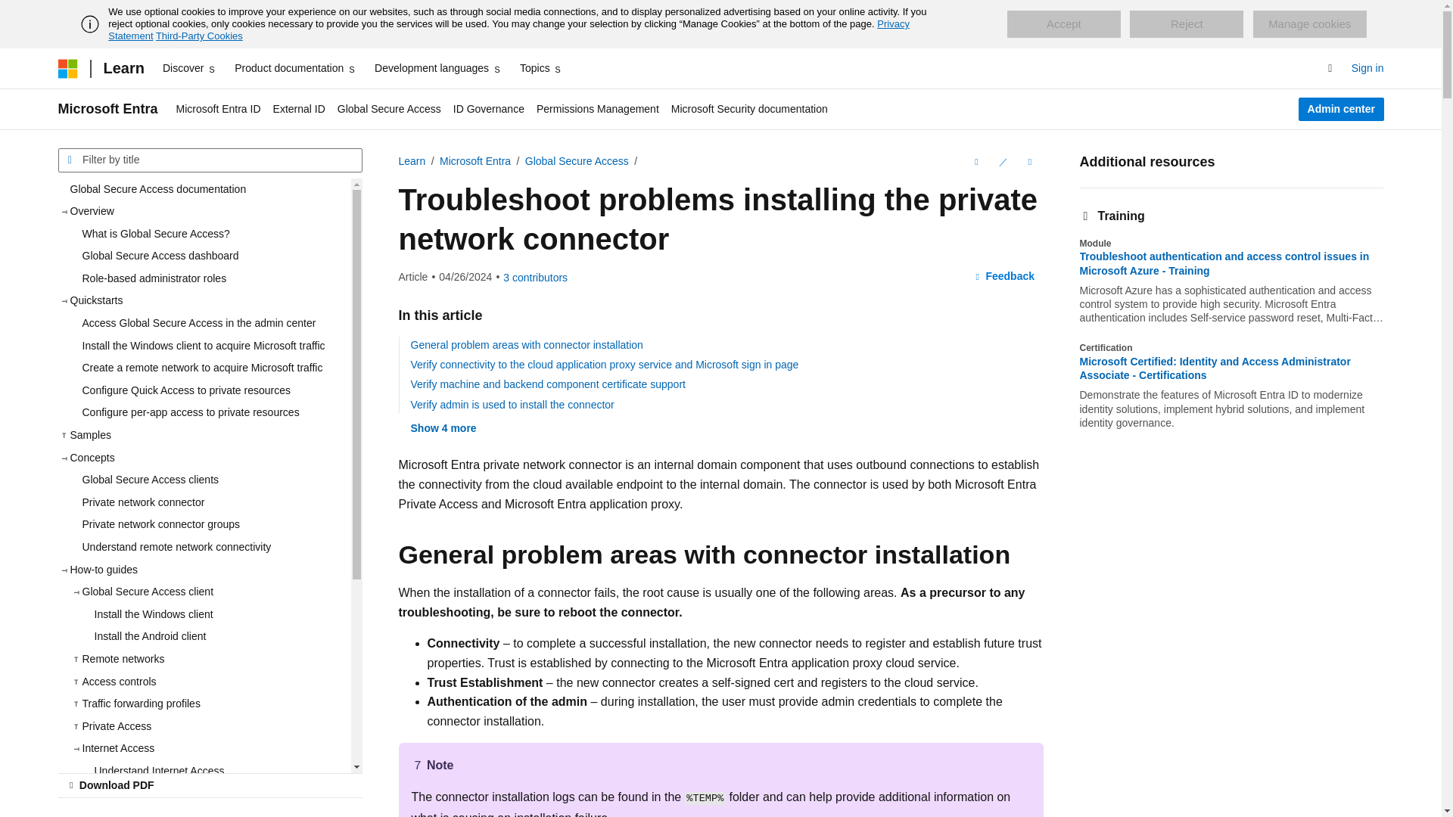 Image resolution: width=1453 pixels, height=817 pixels. What do you see at coordinates (198, 36) in the screenshot?
I see `Third-Party Cookies` at bounding box center [198, 36].